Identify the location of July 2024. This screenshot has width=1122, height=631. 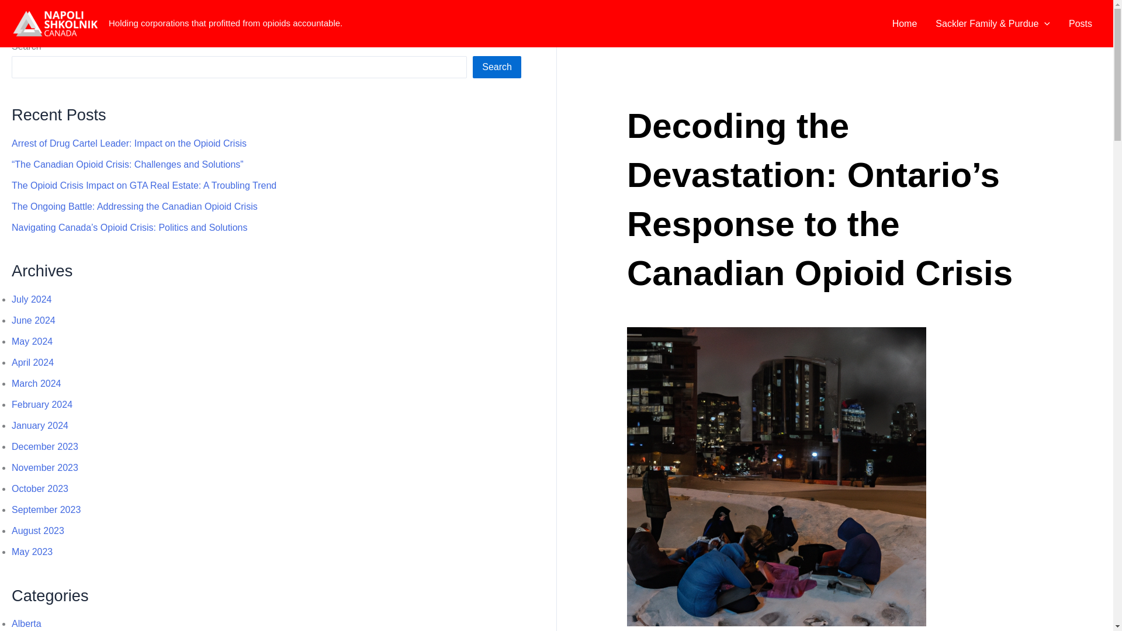
(32, 299).